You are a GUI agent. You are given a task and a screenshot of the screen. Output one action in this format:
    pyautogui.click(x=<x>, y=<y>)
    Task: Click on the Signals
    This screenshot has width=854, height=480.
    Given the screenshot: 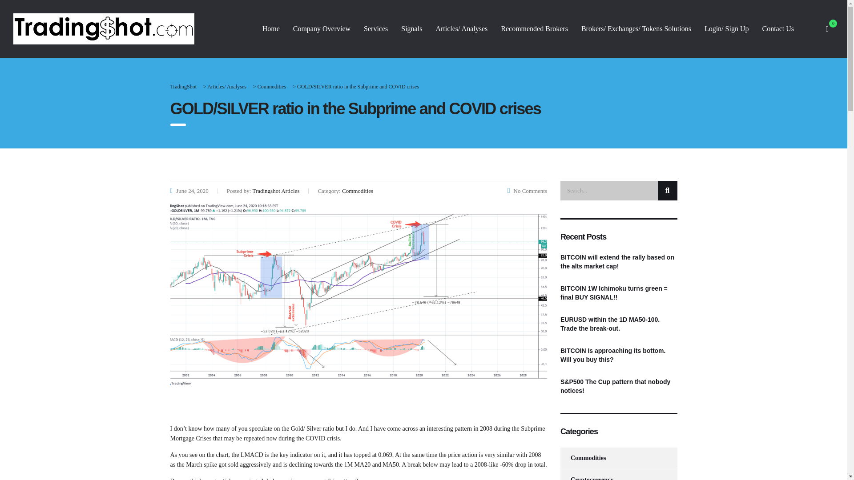 What is the action you would take?
    pyautogui.click(x=411, y=29)
    